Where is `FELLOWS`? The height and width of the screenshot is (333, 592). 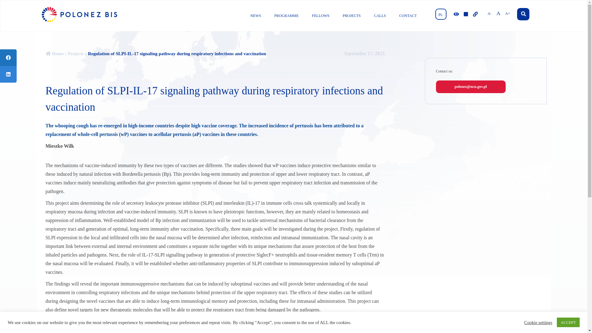 FELLOWS is located at coordinates (321, 16).